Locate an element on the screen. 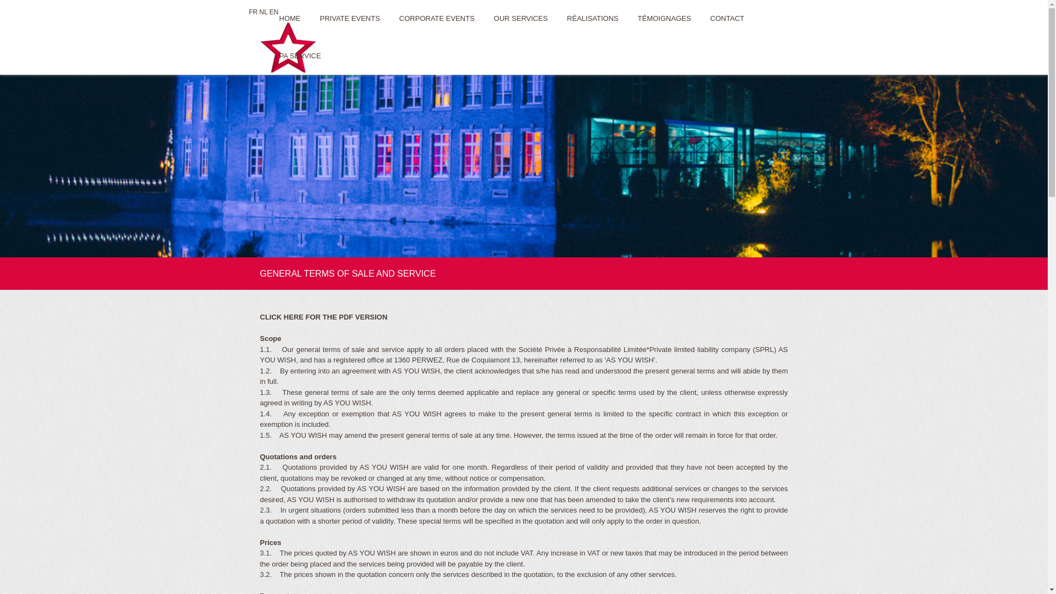 This screenshot has height=594, width=1056. General terms and conditions is located at coordinates (375, 557).